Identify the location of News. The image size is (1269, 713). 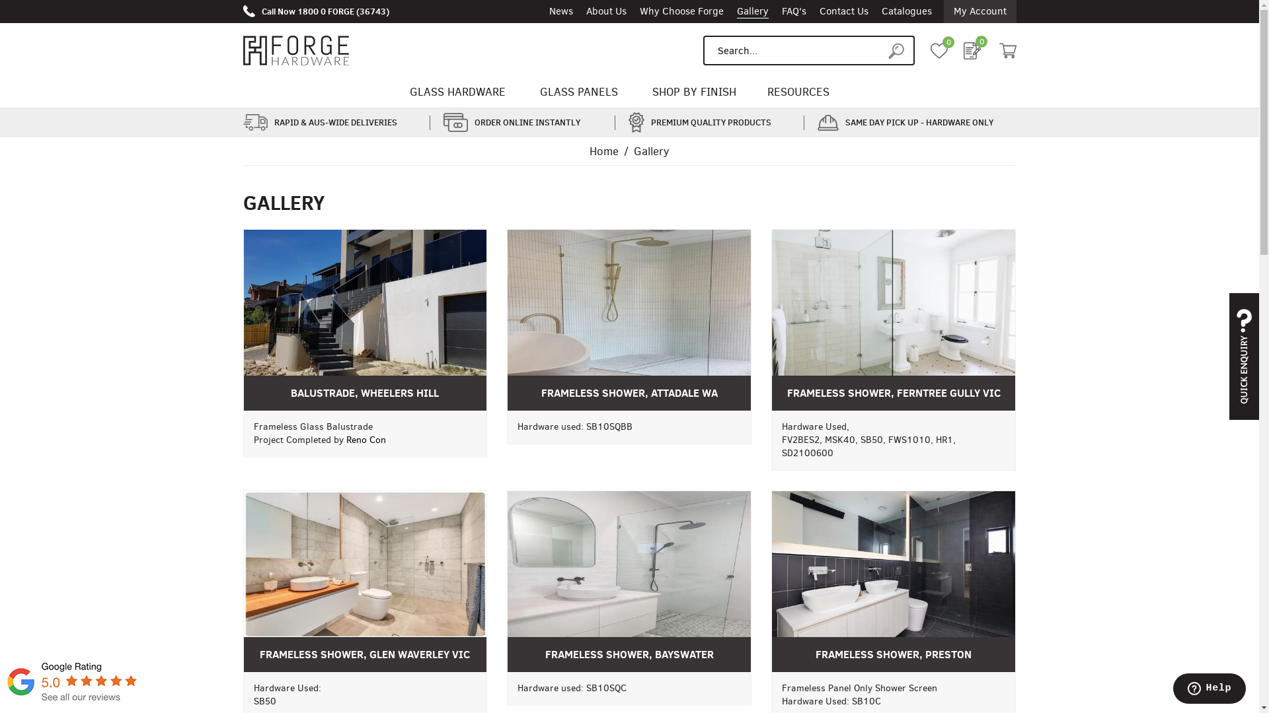
(560, 12).